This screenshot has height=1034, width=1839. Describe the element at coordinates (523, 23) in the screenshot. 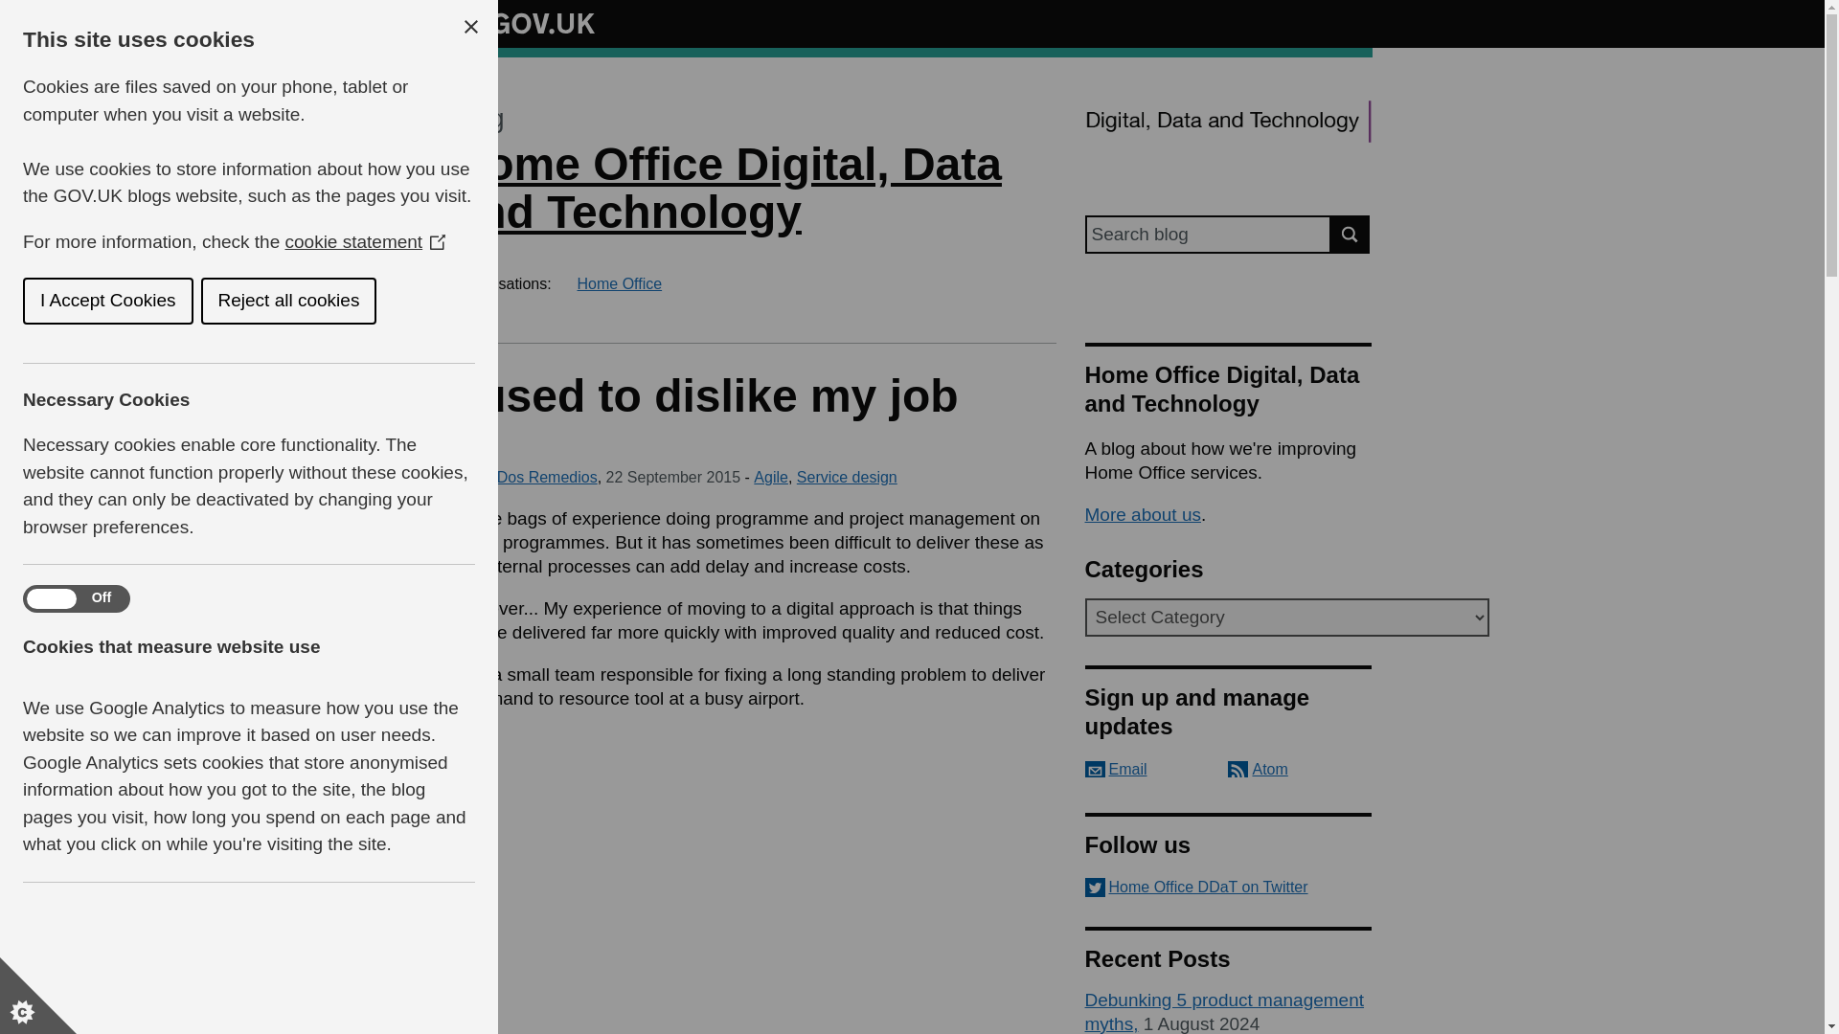

I see `GOV.UK` at that location.